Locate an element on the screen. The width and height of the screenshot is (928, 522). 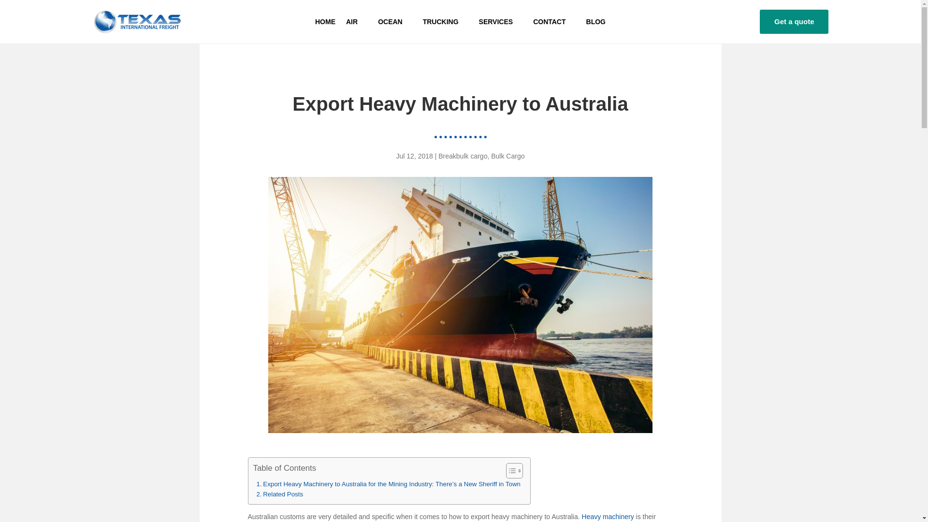
CONTACT is located at coordinates (554, 23).